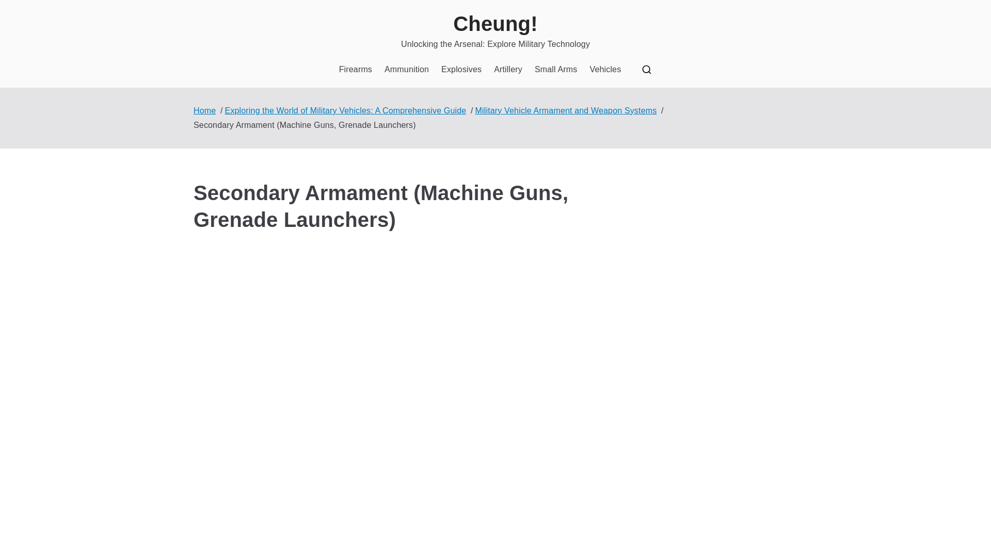 This screenshot has height=557, width=991. I want to click on Firearms, so click(355, 70).